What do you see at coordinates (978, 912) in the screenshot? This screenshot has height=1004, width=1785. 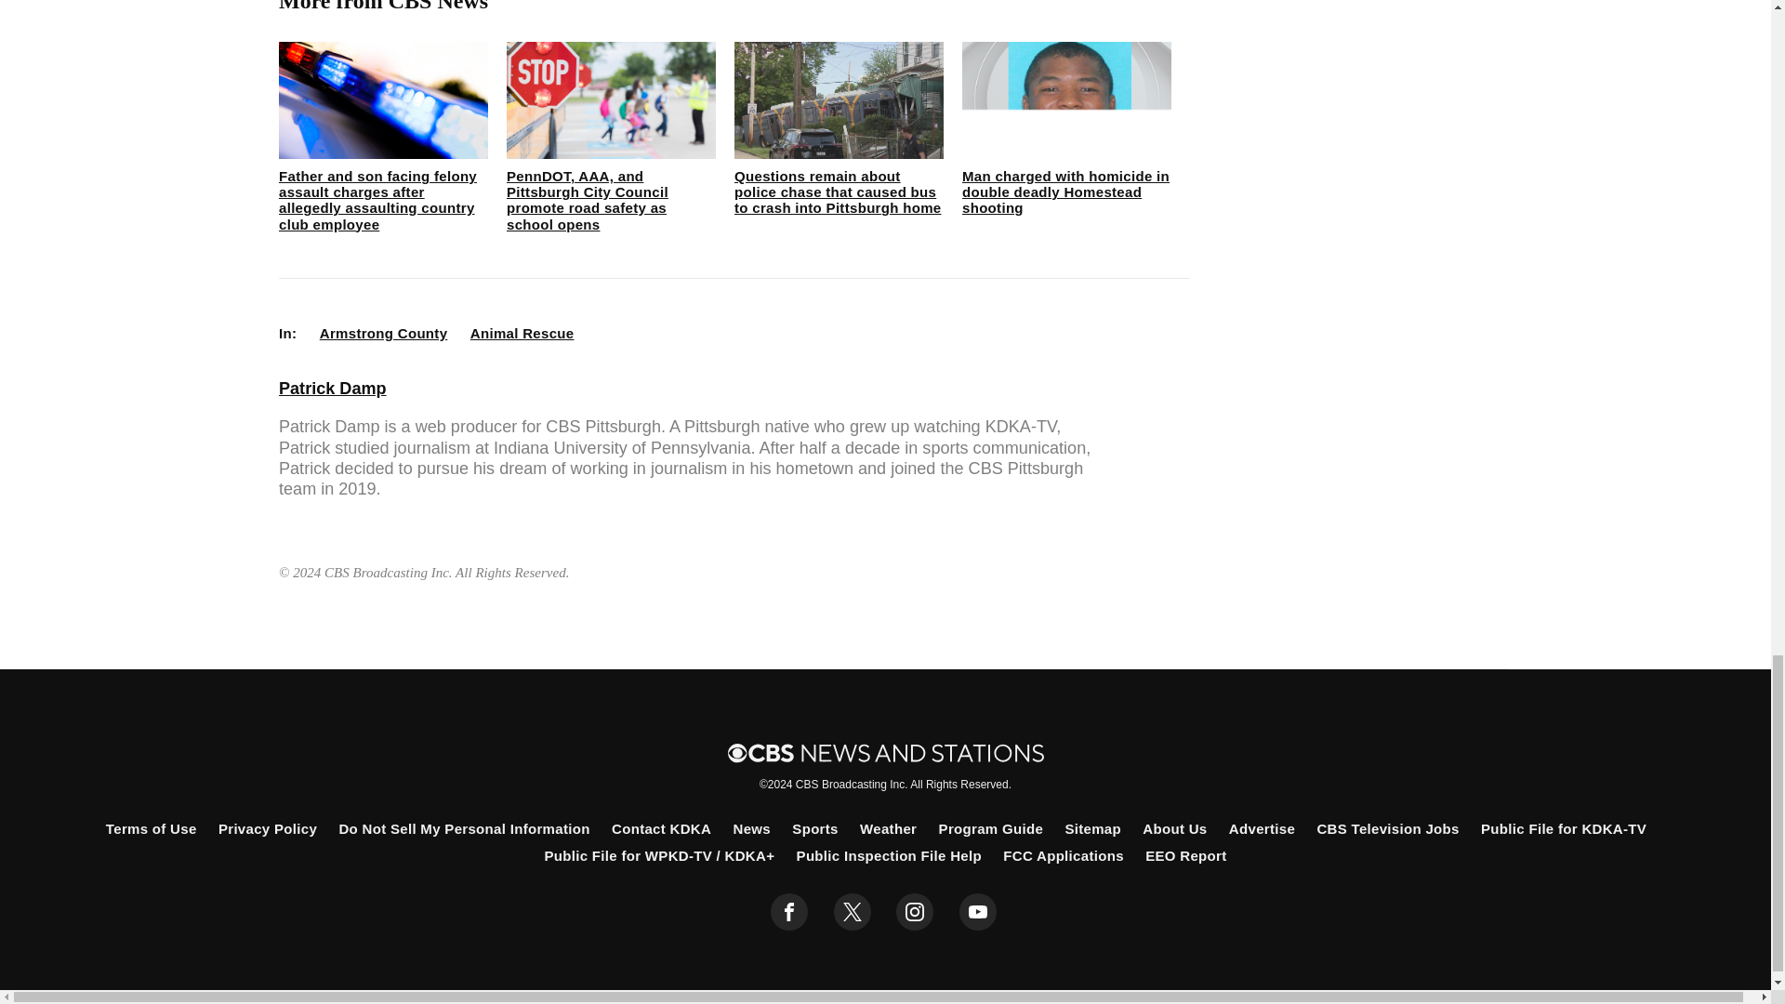 I see `youtube` at bounding box center [978, 912].